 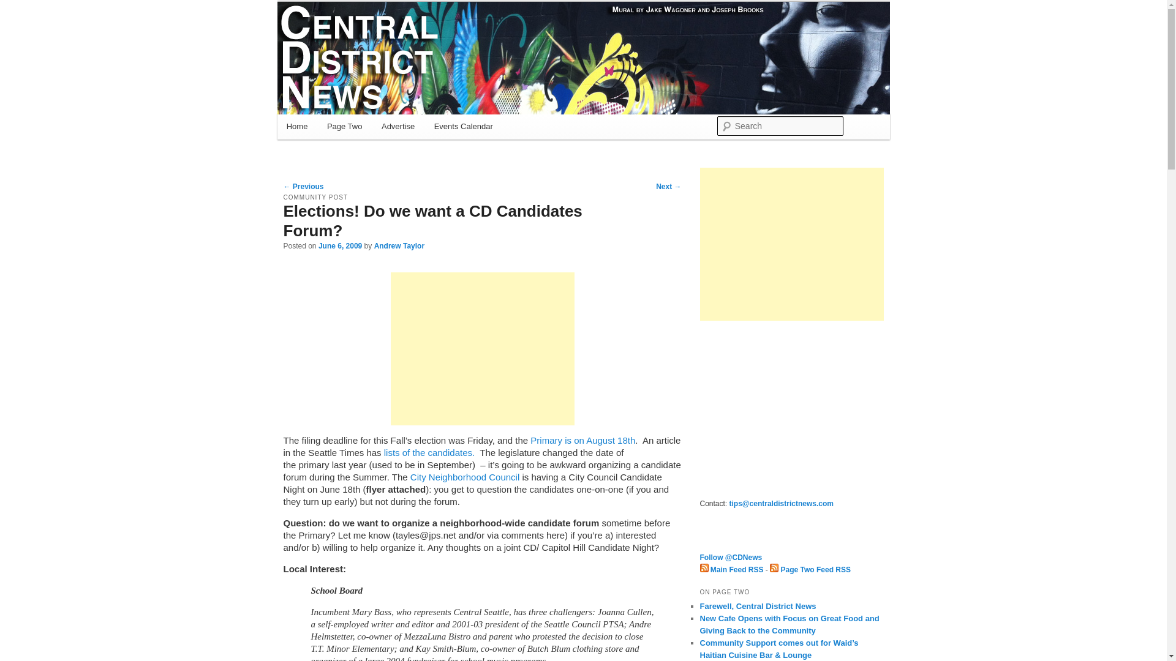 What do you see at coordinates (758, 606) in the screenshot?
I see `Farewell, Central District News` at bounding box center [758, 606].